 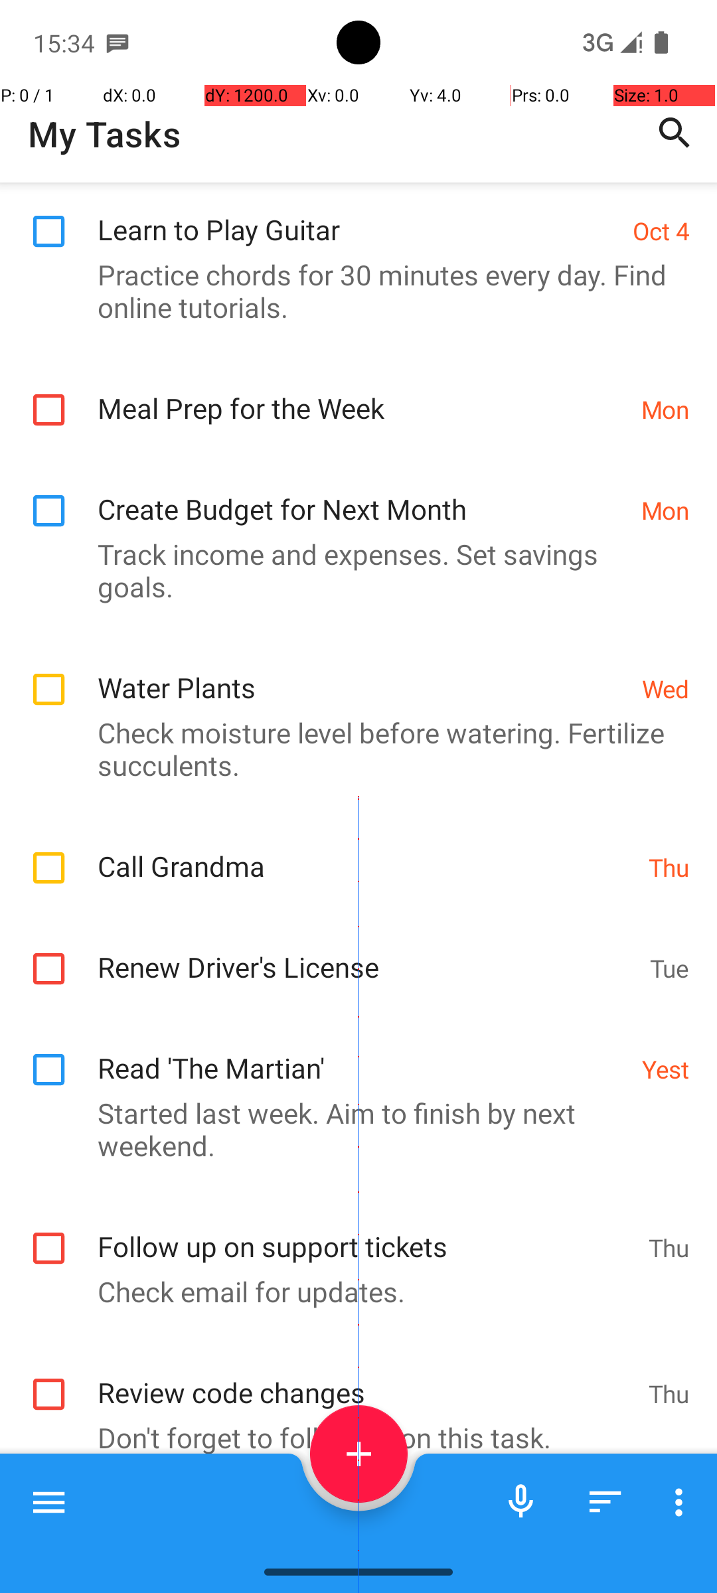 What do you see at coordinates (352, 1276) in the screenshot?
I see `Don't forget to follow up on this task.` at bounding box center [352, 1276].